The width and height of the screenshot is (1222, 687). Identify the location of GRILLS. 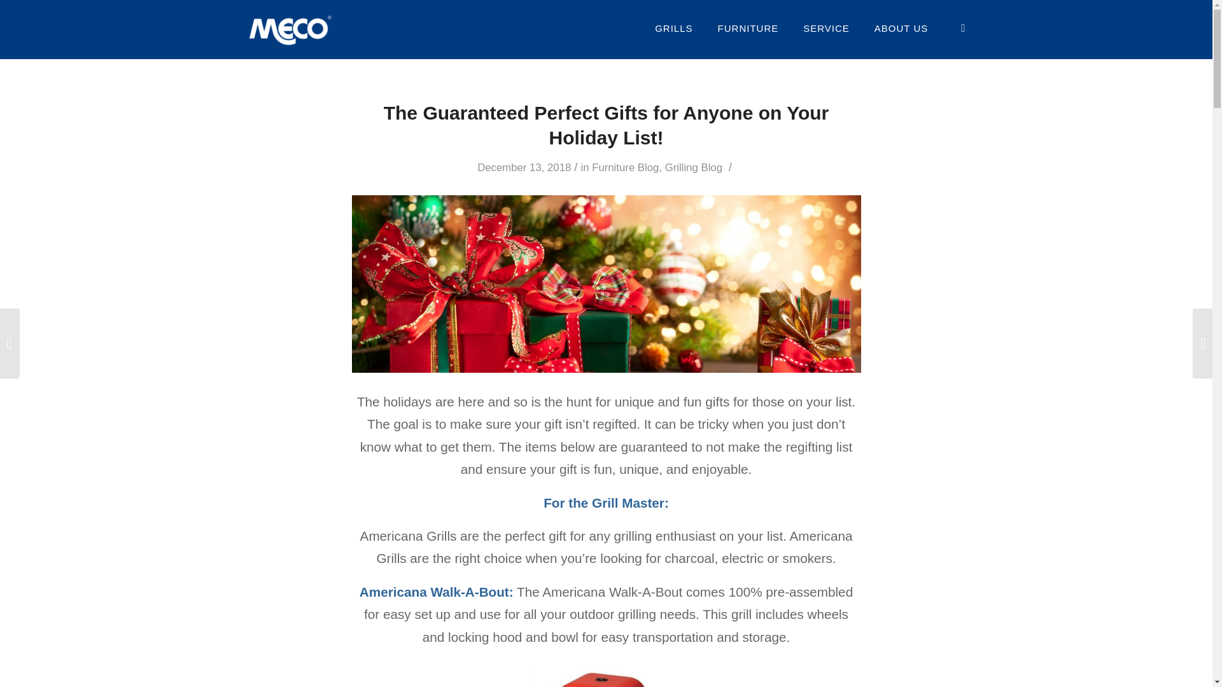
(673, 28).